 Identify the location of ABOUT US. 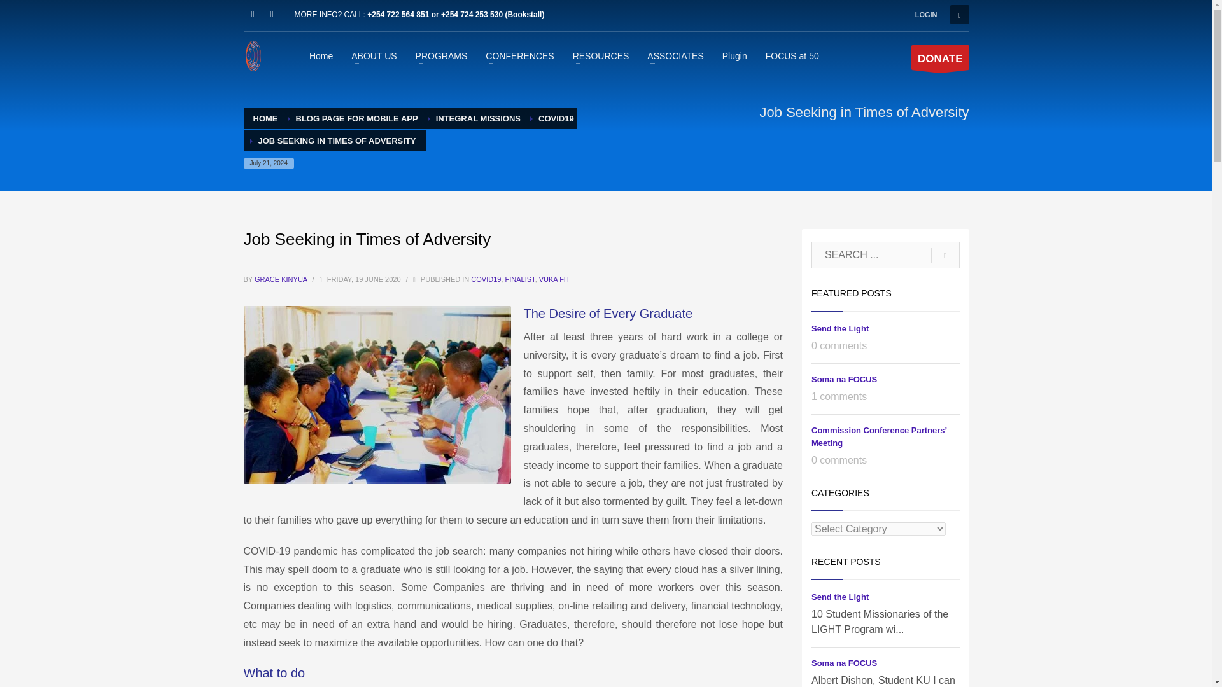
(374, 55).